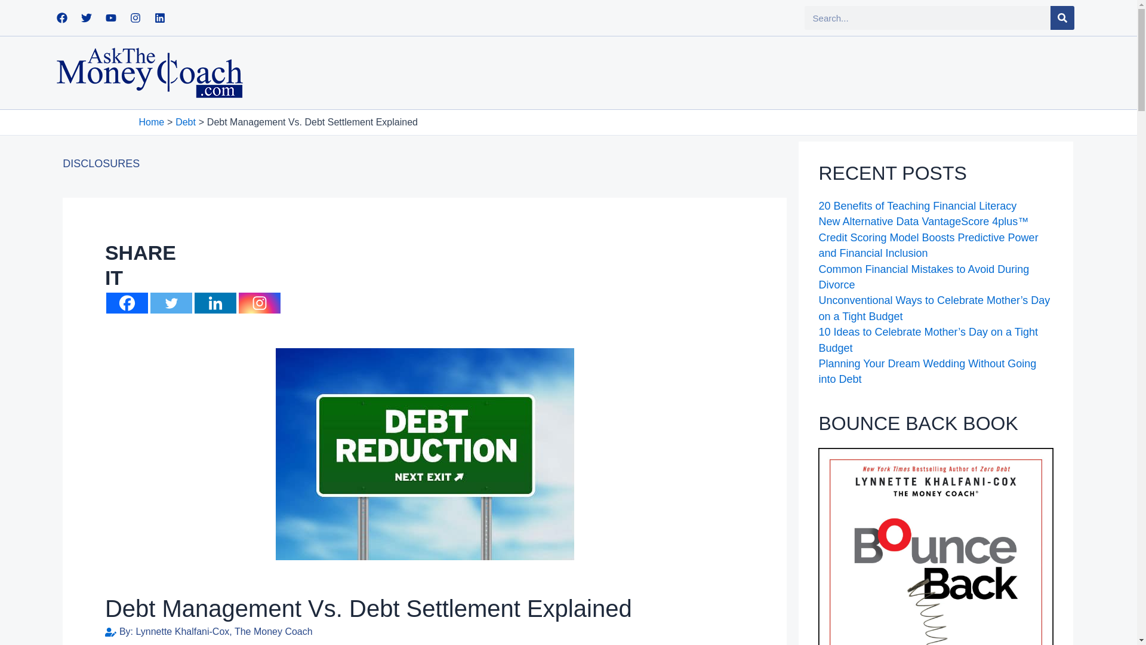 The image size is (1146, 645). Describe the element at coordinates (86, 17) in the screenshot. I see `Twitter` at that location.